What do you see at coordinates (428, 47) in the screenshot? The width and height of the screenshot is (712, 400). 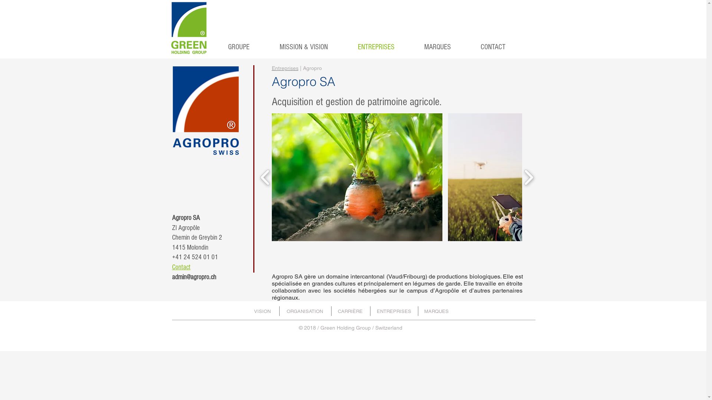 I see `MARQUES` at bounding box center [428, 47].